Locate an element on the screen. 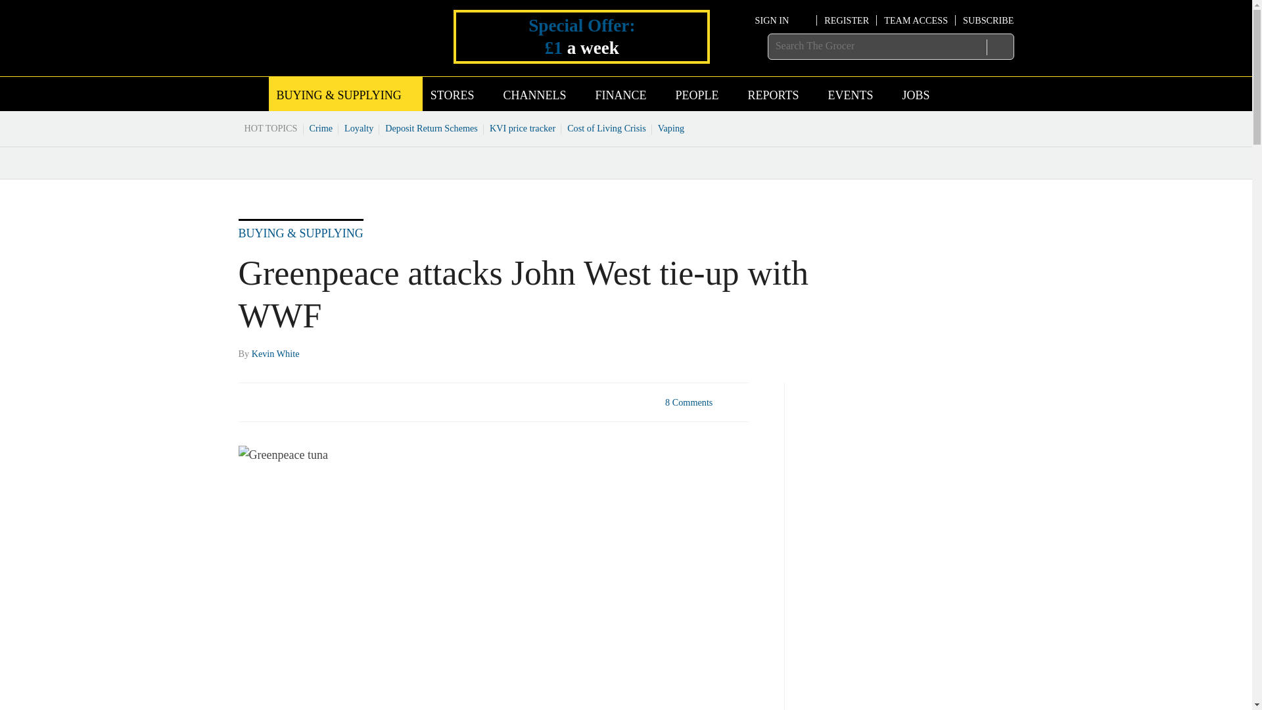 This screenshot has height=710, width=1262. KVI price tracker is located at coordinates (522, 128).